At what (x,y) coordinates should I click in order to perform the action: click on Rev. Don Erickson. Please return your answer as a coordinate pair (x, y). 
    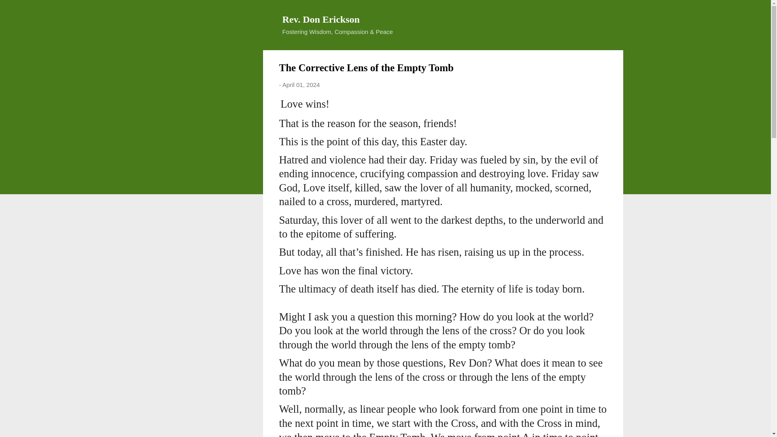
    Looking at the image, I should click on (321, 19).